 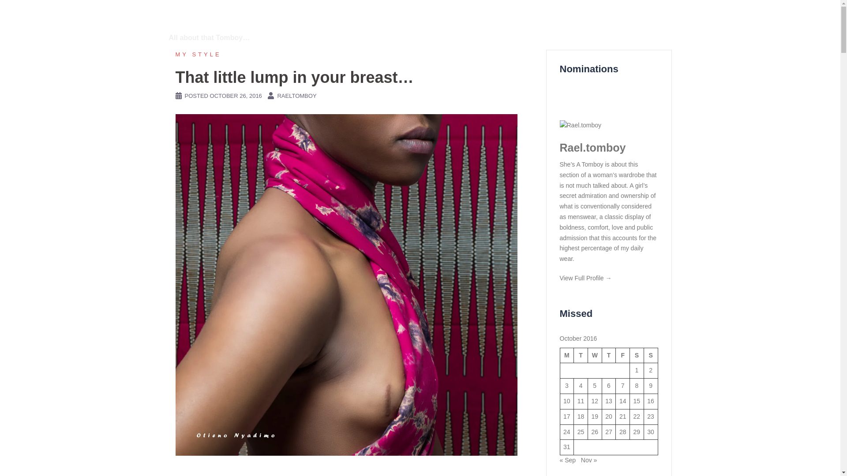 What do you see at coordinates (618, 26) in the screenshot?
I see `Tomboy Blog` at bounding box center [618, 26].